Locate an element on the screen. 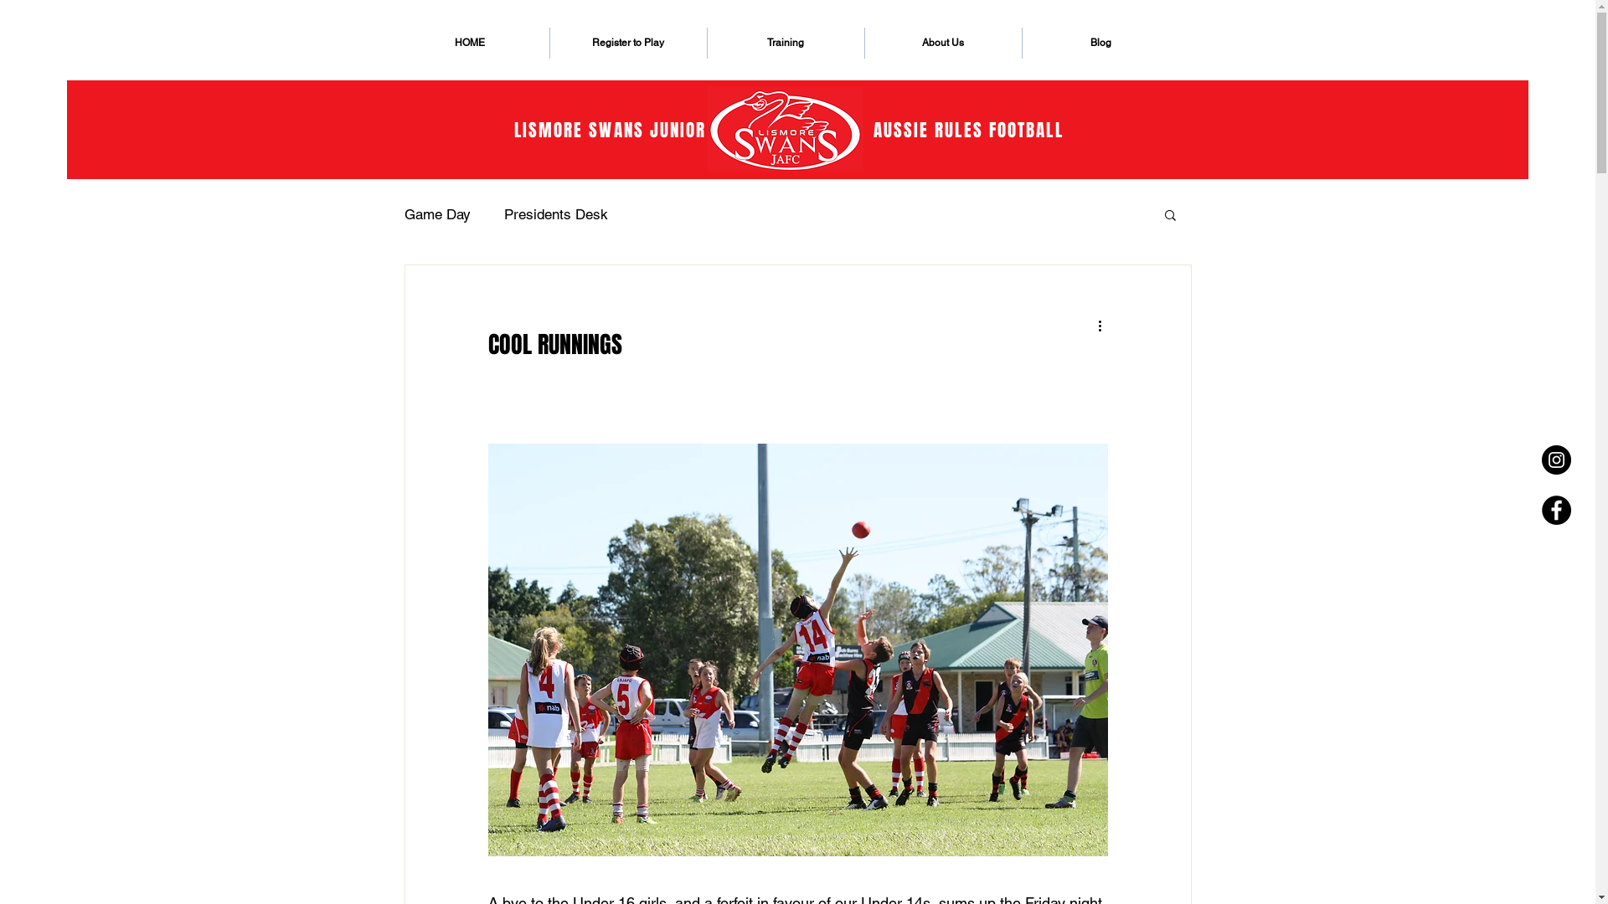  HOME is located at coordinates (469, 44).